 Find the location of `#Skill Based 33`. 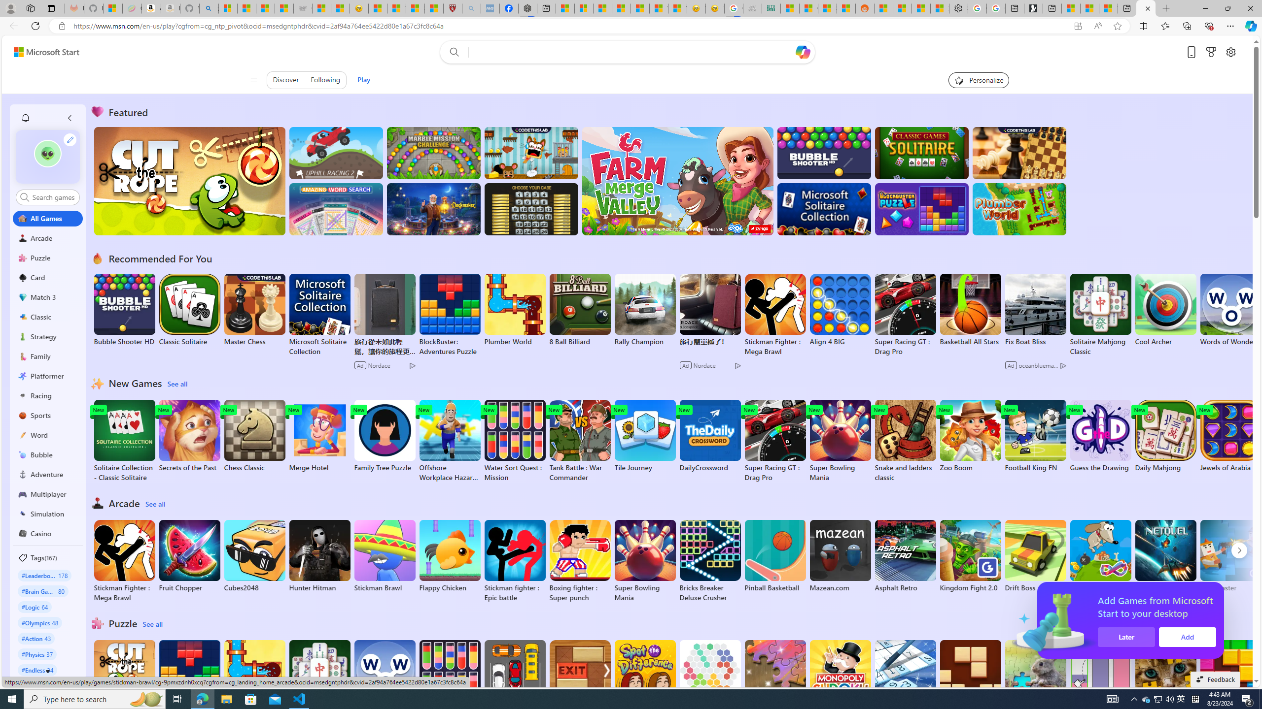

#Skill Based 33 is located at coordinates (41, 685).